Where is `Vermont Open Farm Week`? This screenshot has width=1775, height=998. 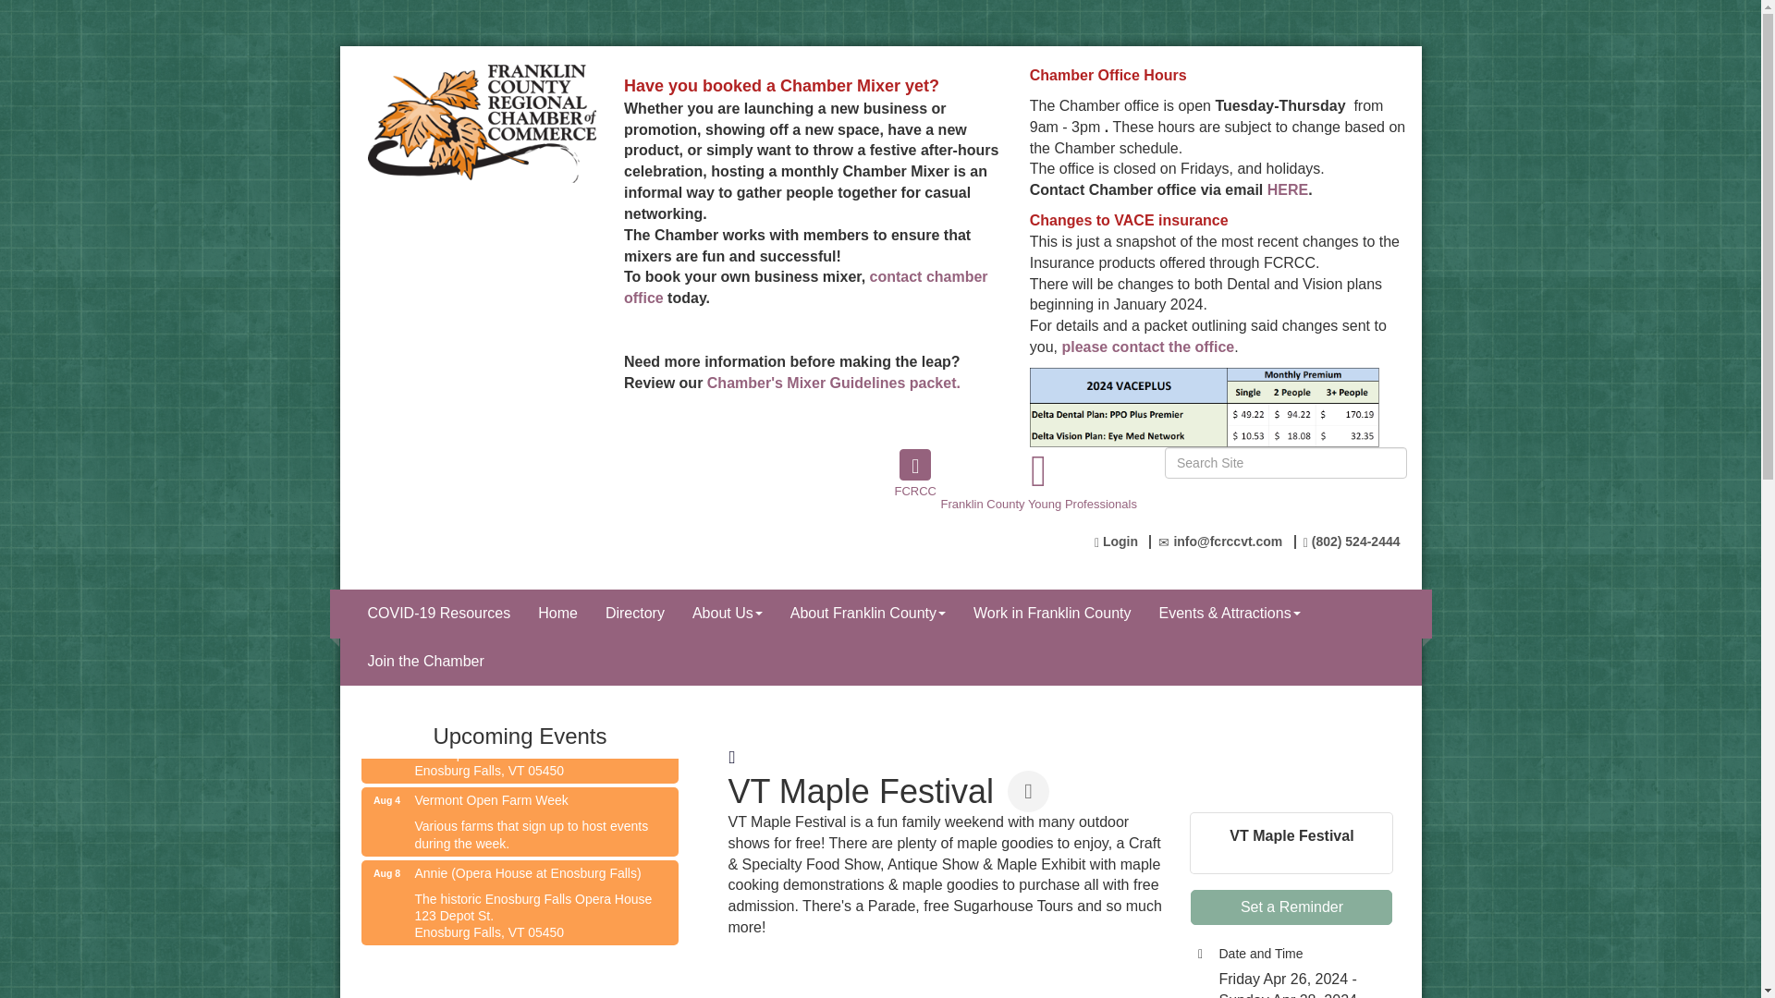
Vermont Open Farm Week is located at coordinates (519, 800).